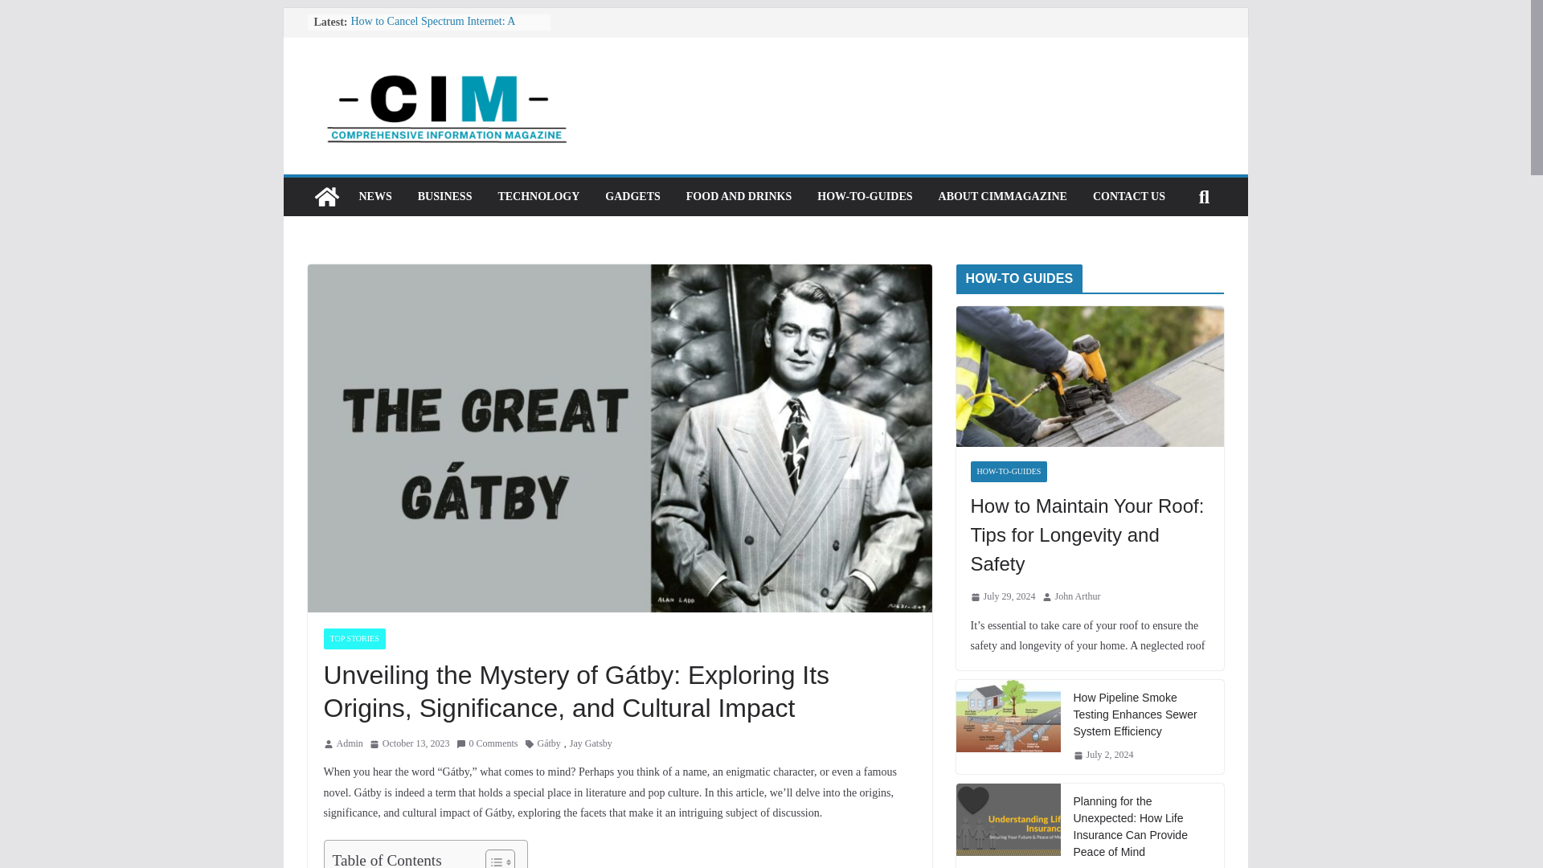 The width and height of the screenshot is (1543, 868). What do you see at coordinates (349, 744) in the screenshot?
I see `Admin` at bounding box center [349, 744].